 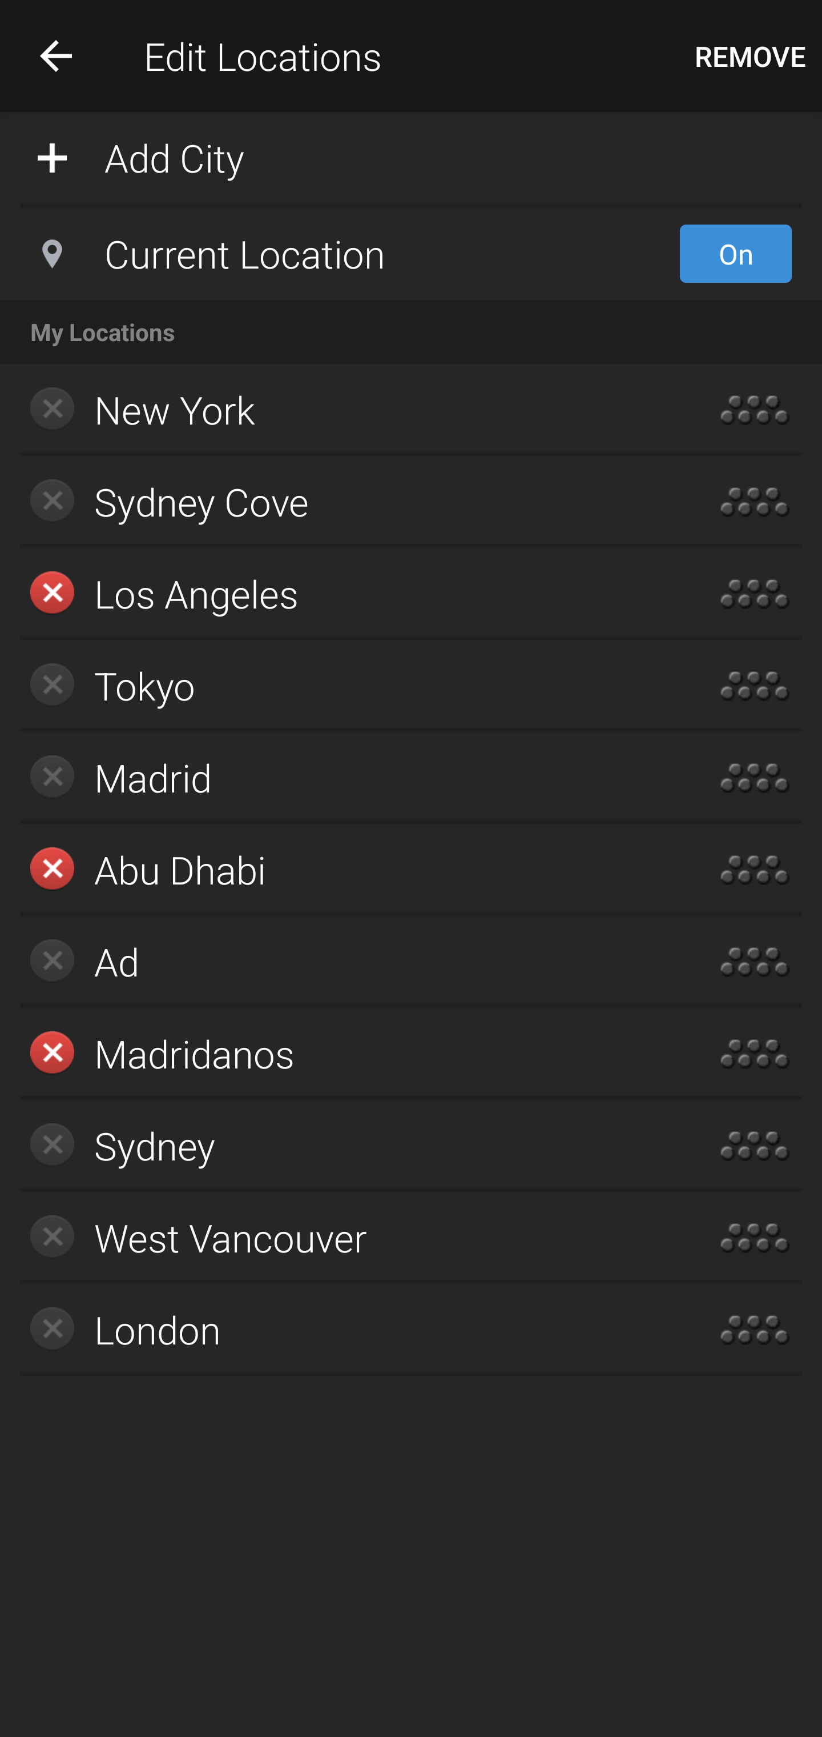 I want to click on Delete: Los Angeles: Selected Los Angeles, so click(x=345, y=594).